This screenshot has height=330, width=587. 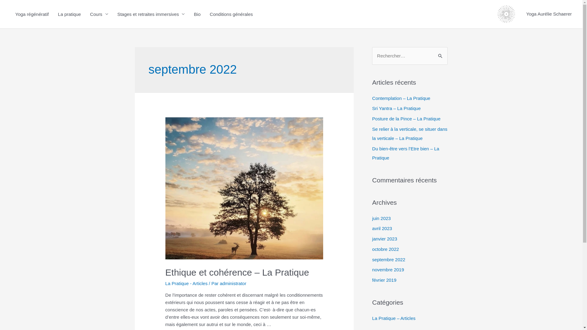 What do you see at coordinates (389, 259) in the screenshot?
I see `septembre 2022` at bounding box center [389, 259].